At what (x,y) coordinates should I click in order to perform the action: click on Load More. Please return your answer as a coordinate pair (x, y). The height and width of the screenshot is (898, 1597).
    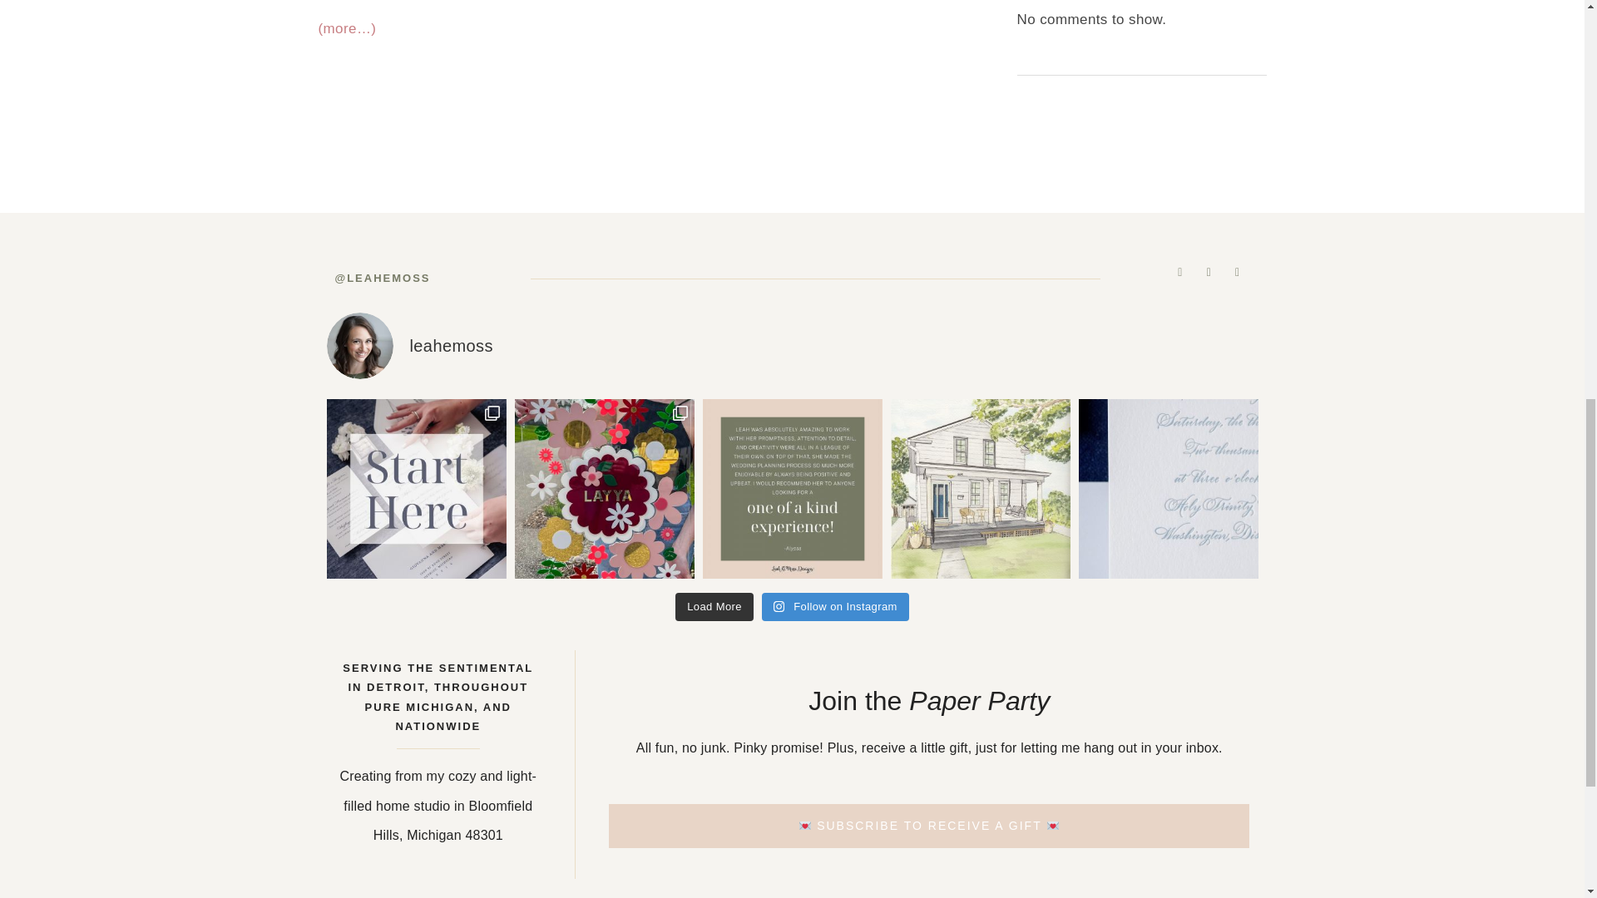
    Looking at the image, I should click on (714, 607).